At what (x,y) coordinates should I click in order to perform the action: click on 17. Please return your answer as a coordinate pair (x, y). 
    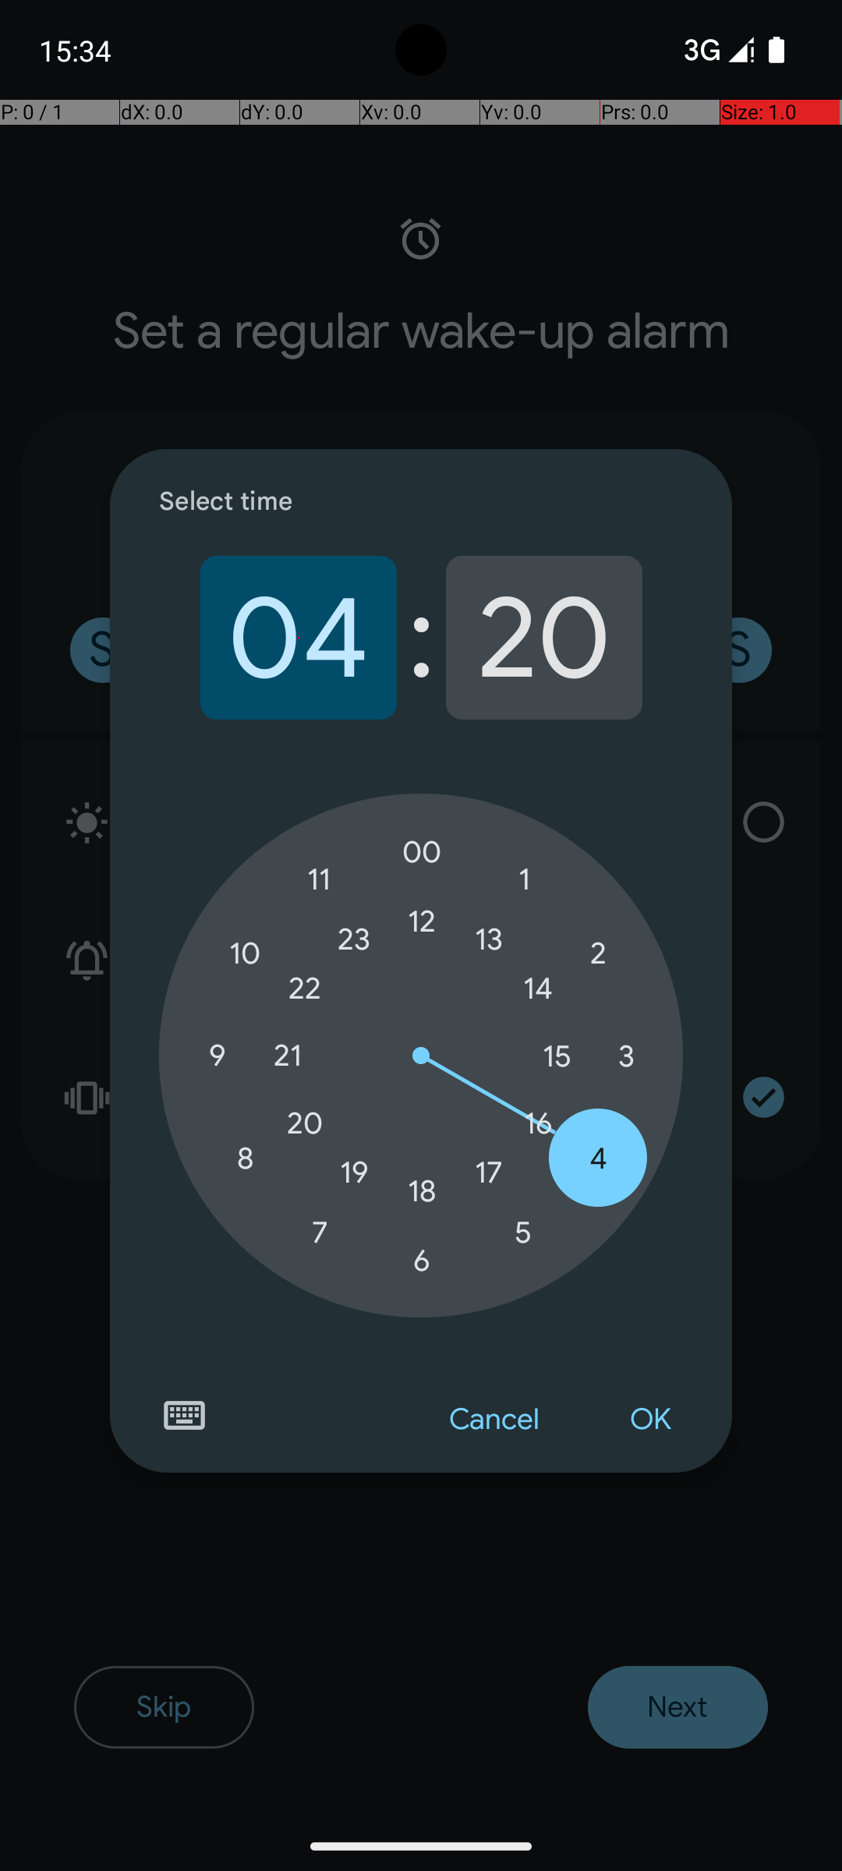
    Looking at the image, I should click on (489, 1172).